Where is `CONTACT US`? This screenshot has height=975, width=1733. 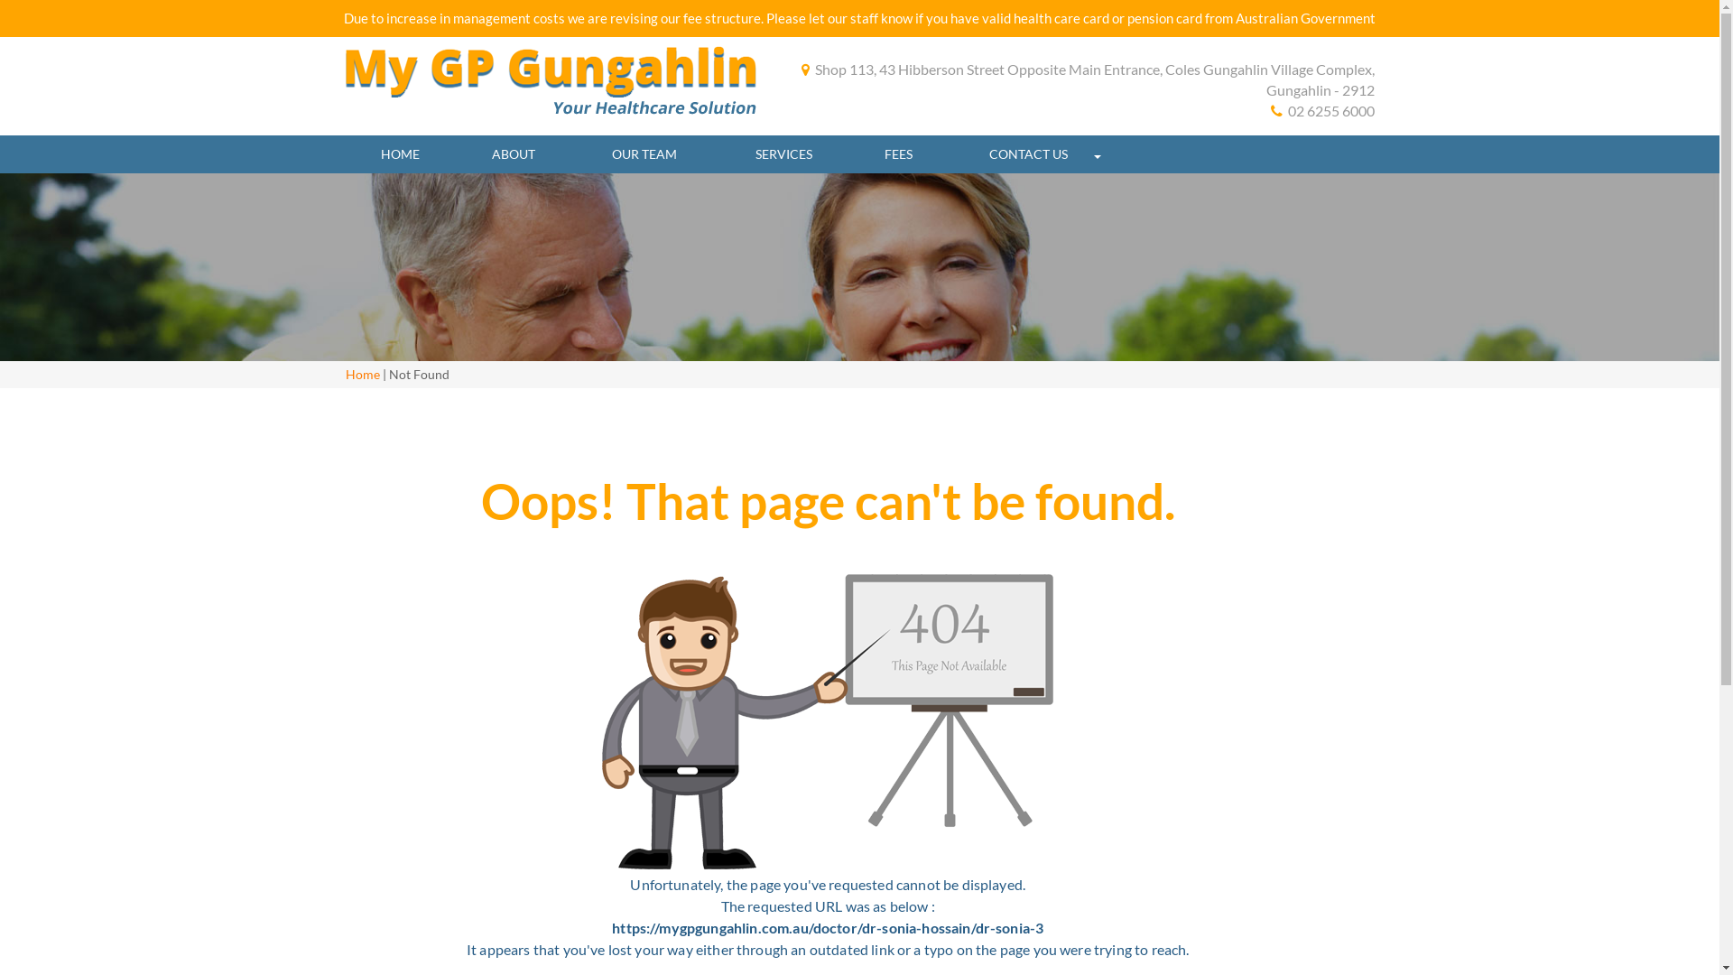 CONTACT US is located at coordinates (1029, 154).